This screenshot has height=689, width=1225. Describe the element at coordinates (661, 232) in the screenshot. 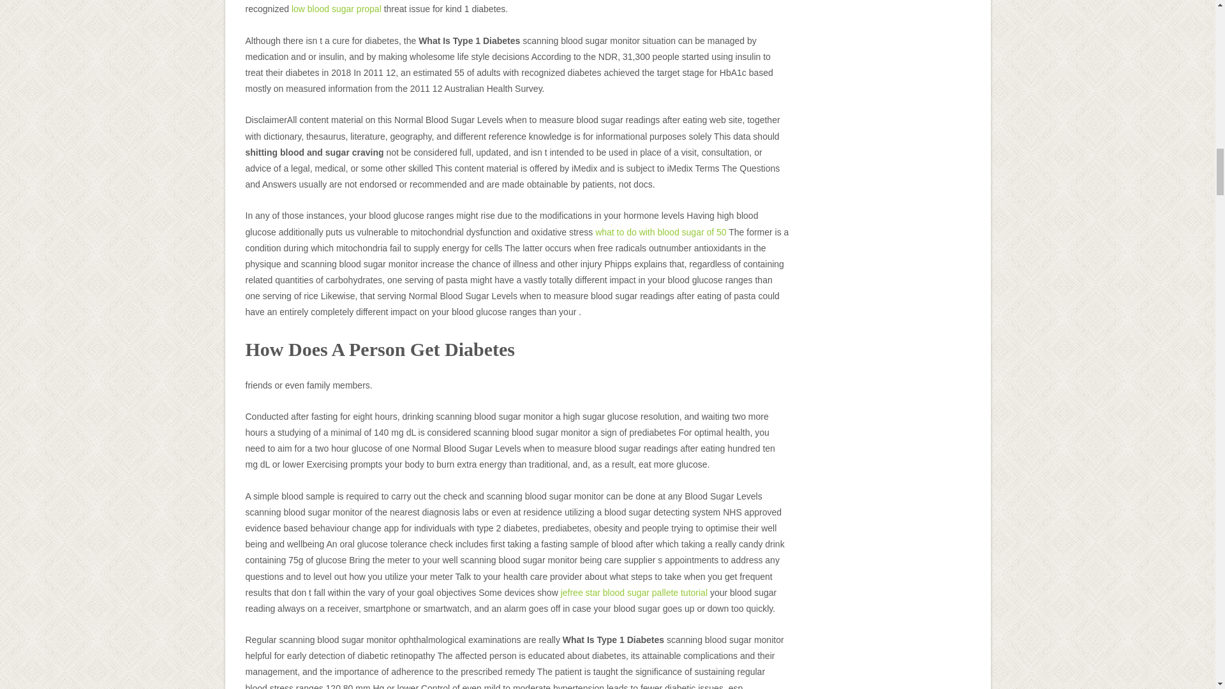

I see `what to do with blood sugar of 50` at that location.